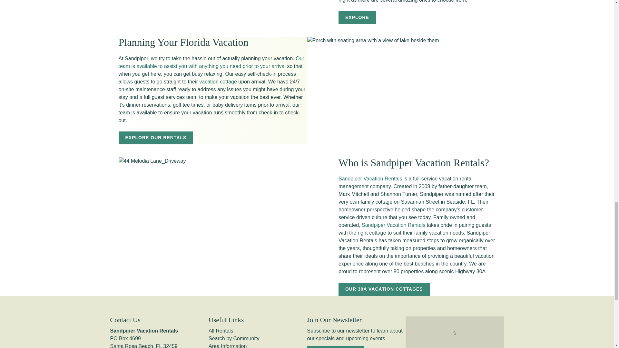 The width and height of the screenshot is (619, 348). Describe the element at coordinates (370, 179) in the screenshot. I see `Sandpiper Vacation Rentals` at that location.